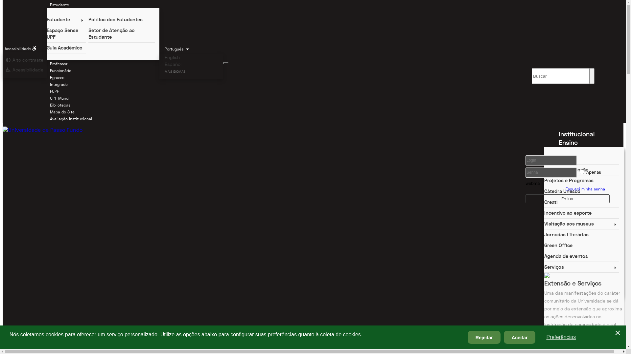 This screenshot has height=354, width=631. What do you see at coordinates (172, 57) in the screenshot?
I see `English` at bounding box center [172, 57].